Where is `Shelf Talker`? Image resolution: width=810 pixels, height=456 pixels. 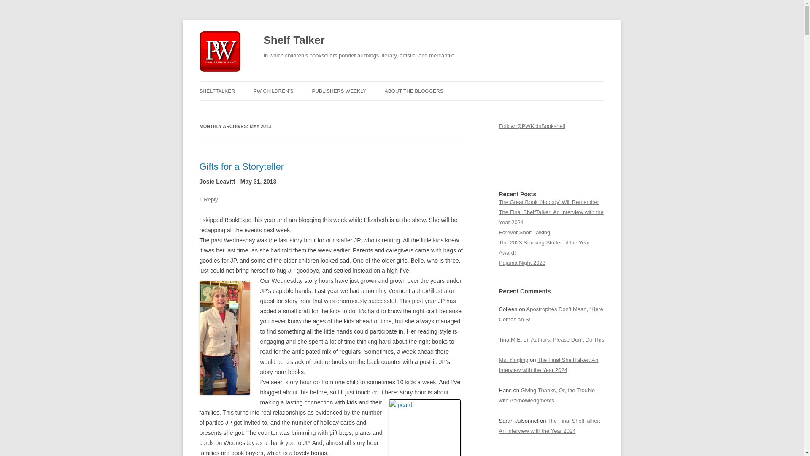
Shelf Talker is located at coordinates (294, 41).